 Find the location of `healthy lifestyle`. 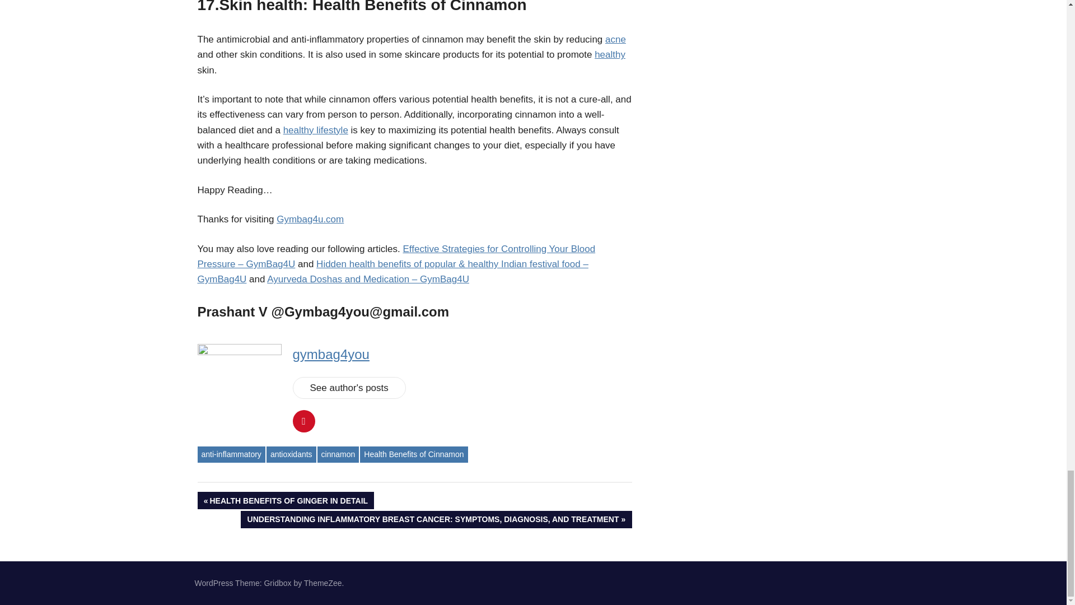

healthy lifestyle is located at coordinates (286, 501).